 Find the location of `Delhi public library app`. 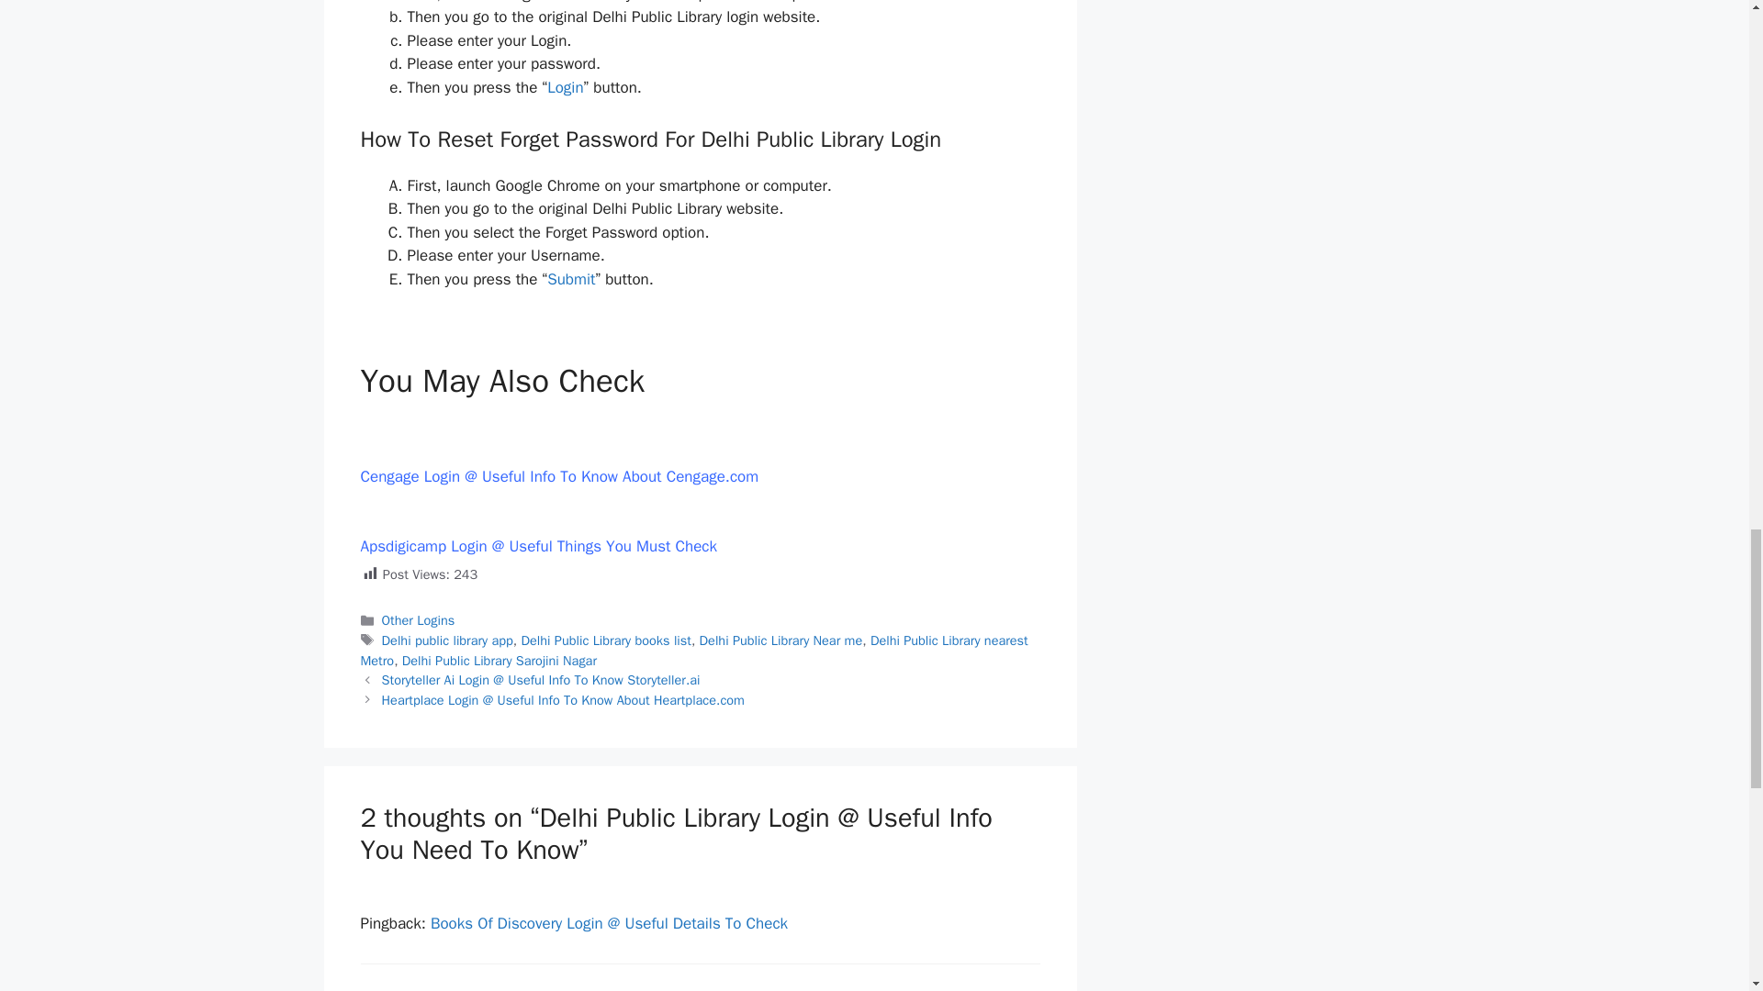

Delhi public library app is located at coordinates (447, 640).